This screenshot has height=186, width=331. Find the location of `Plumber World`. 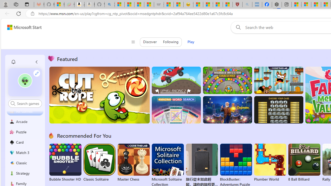

Plumber World is located at coordinates (270, 163).